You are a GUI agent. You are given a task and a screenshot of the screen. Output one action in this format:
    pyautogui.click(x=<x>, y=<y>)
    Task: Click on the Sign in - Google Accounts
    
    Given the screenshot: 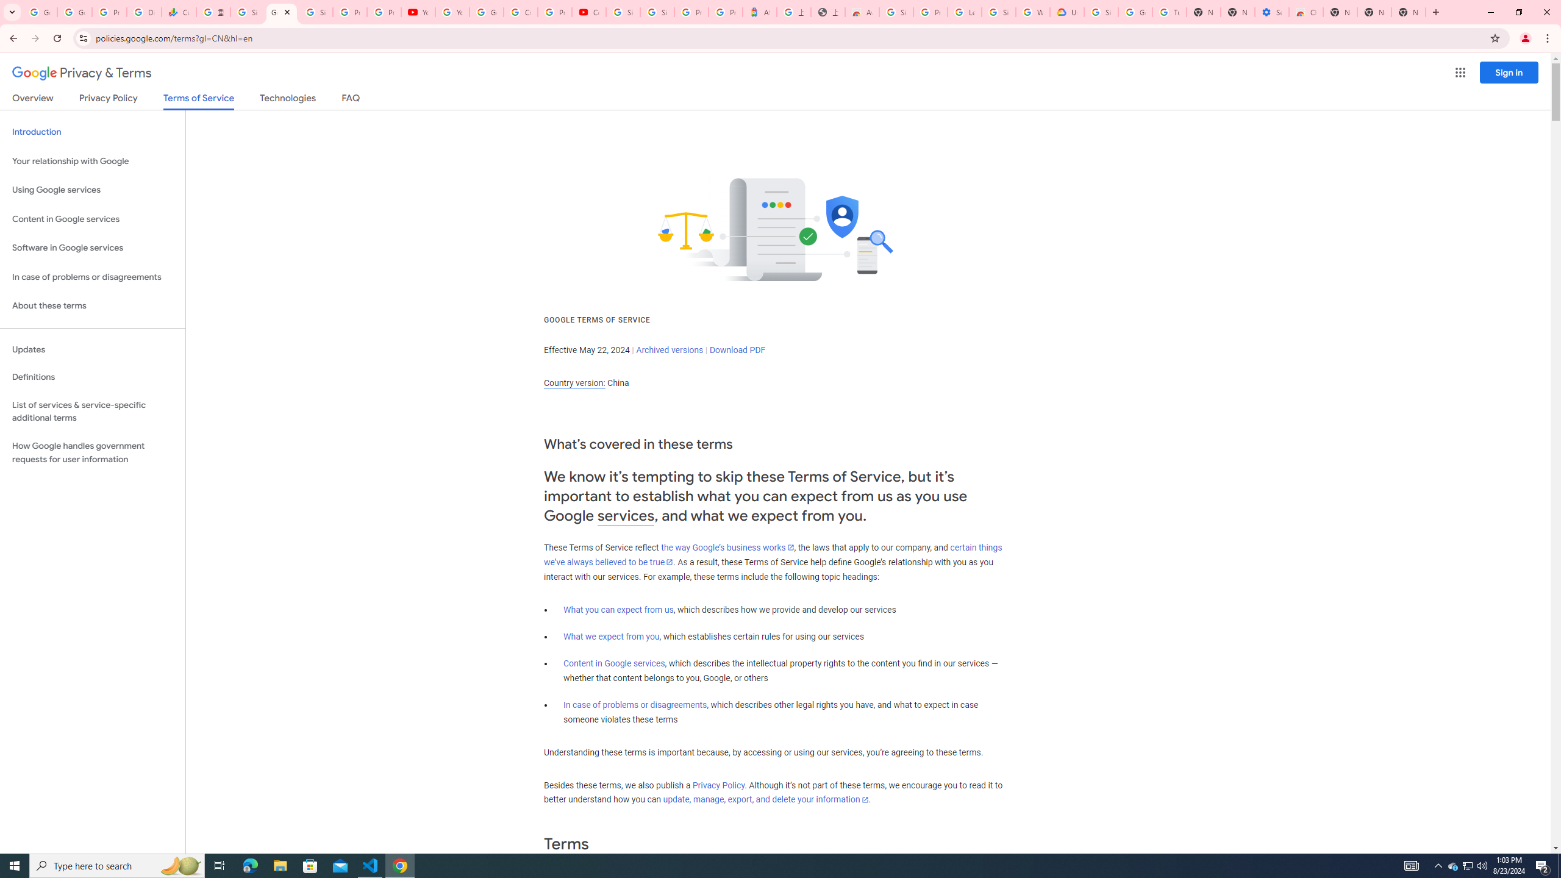 What is the action you would take?
    pyautogui.click(x=896, y=12)
    